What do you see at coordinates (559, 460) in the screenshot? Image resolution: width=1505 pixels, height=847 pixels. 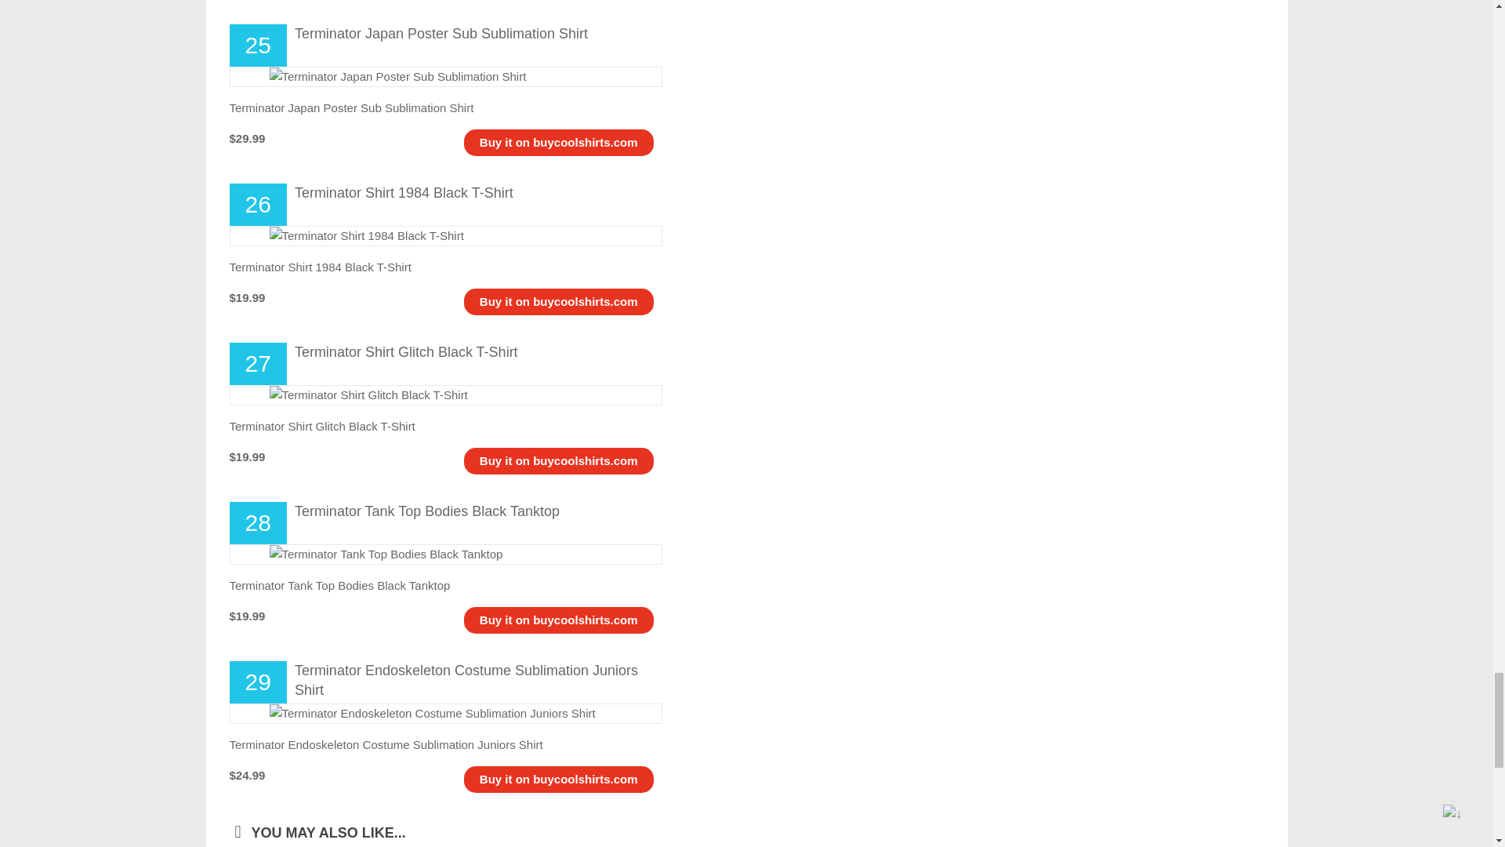 I see `Buy it on buycoolshirts.com` at bounding box center [559, 460].